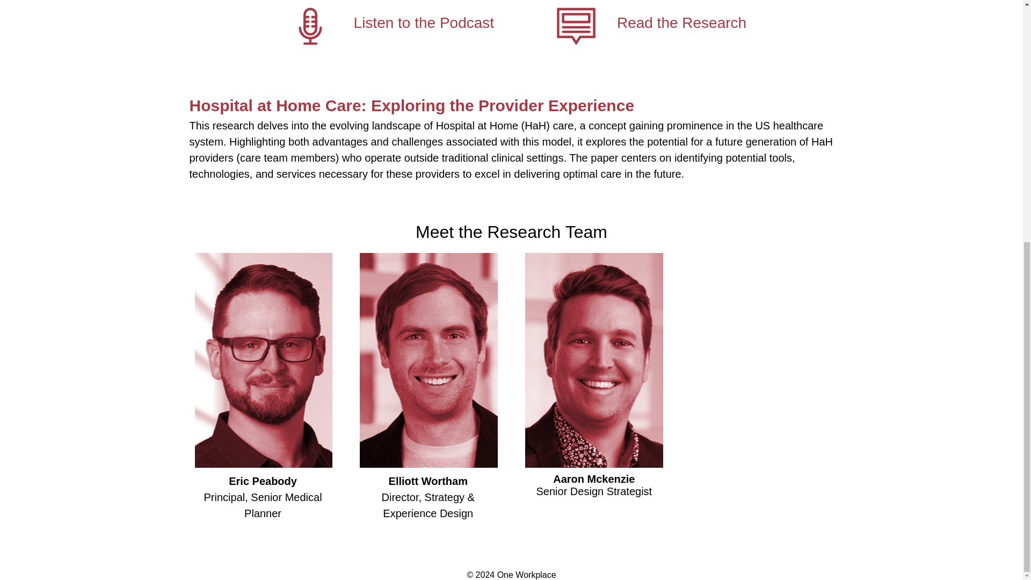 Image resolution: width=1031 pixels, height=580 pixels. I want to click on Listen to the Podcast, so click(424, 23).